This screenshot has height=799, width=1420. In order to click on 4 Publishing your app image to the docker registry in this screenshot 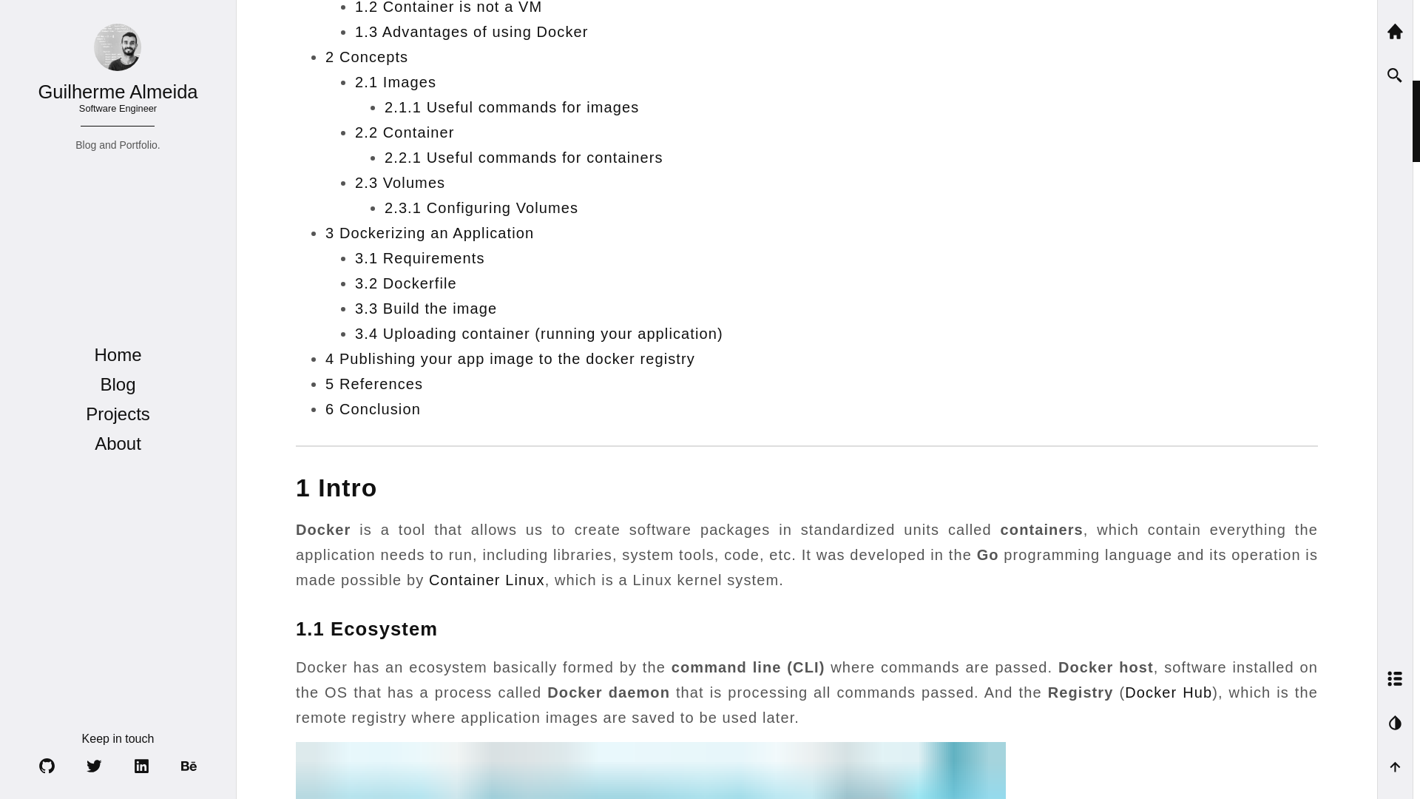, I will do `click(510, 358)`.